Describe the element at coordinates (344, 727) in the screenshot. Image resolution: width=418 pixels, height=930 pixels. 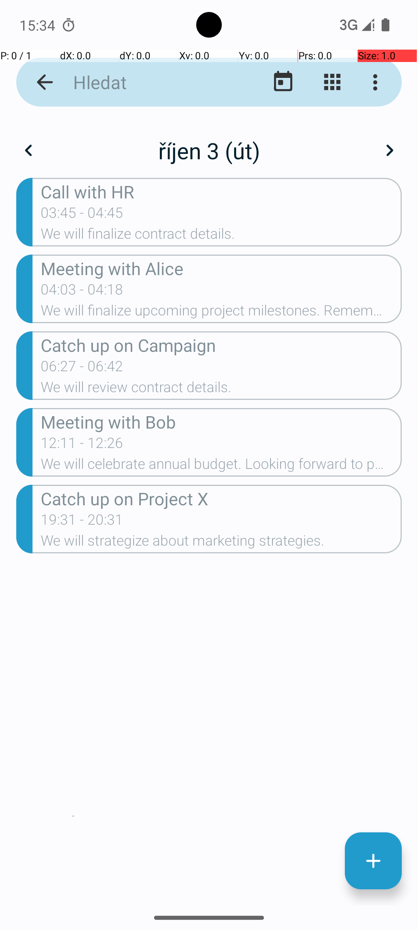
I see `PROSINEC` at that location.